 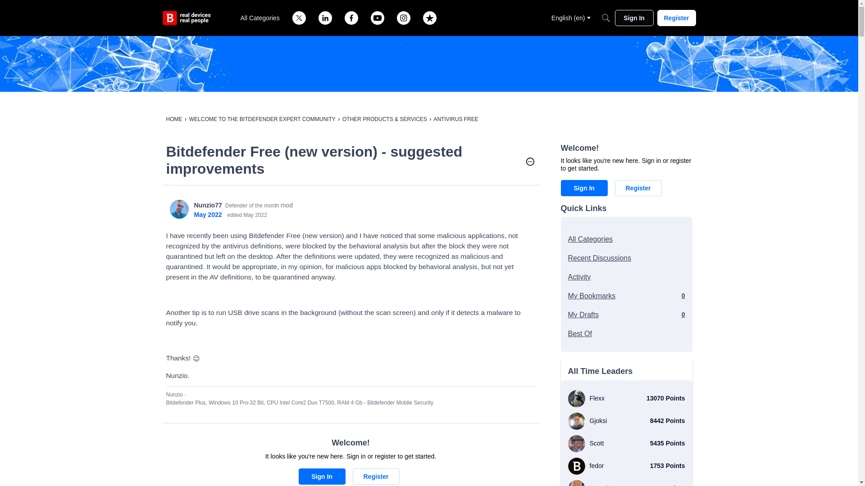 What do you see at coordinates (605, 18) in the screenshot?
I see `Search` at bounding box center [605, 18].